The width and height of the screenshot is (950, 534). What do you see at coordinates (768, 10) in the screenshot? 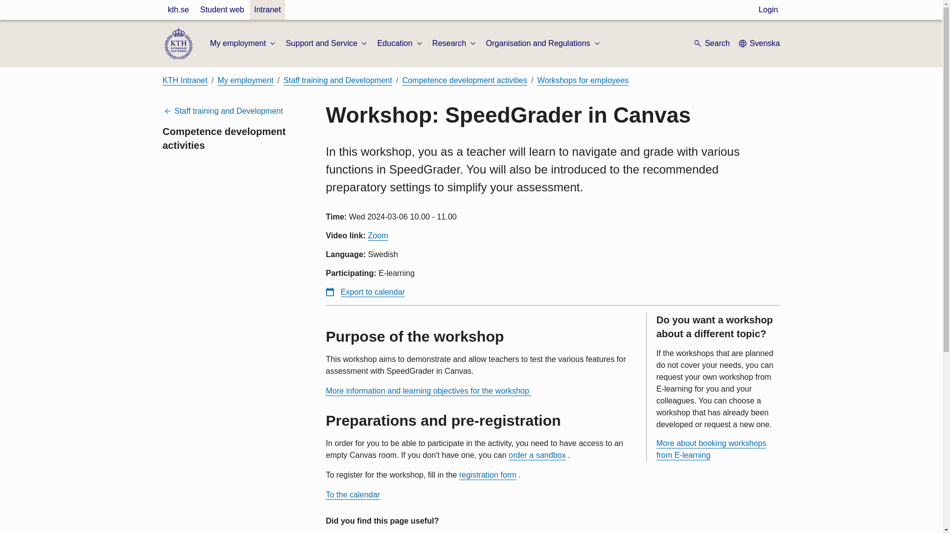
I see `Login` at bounding box center [768, 10].